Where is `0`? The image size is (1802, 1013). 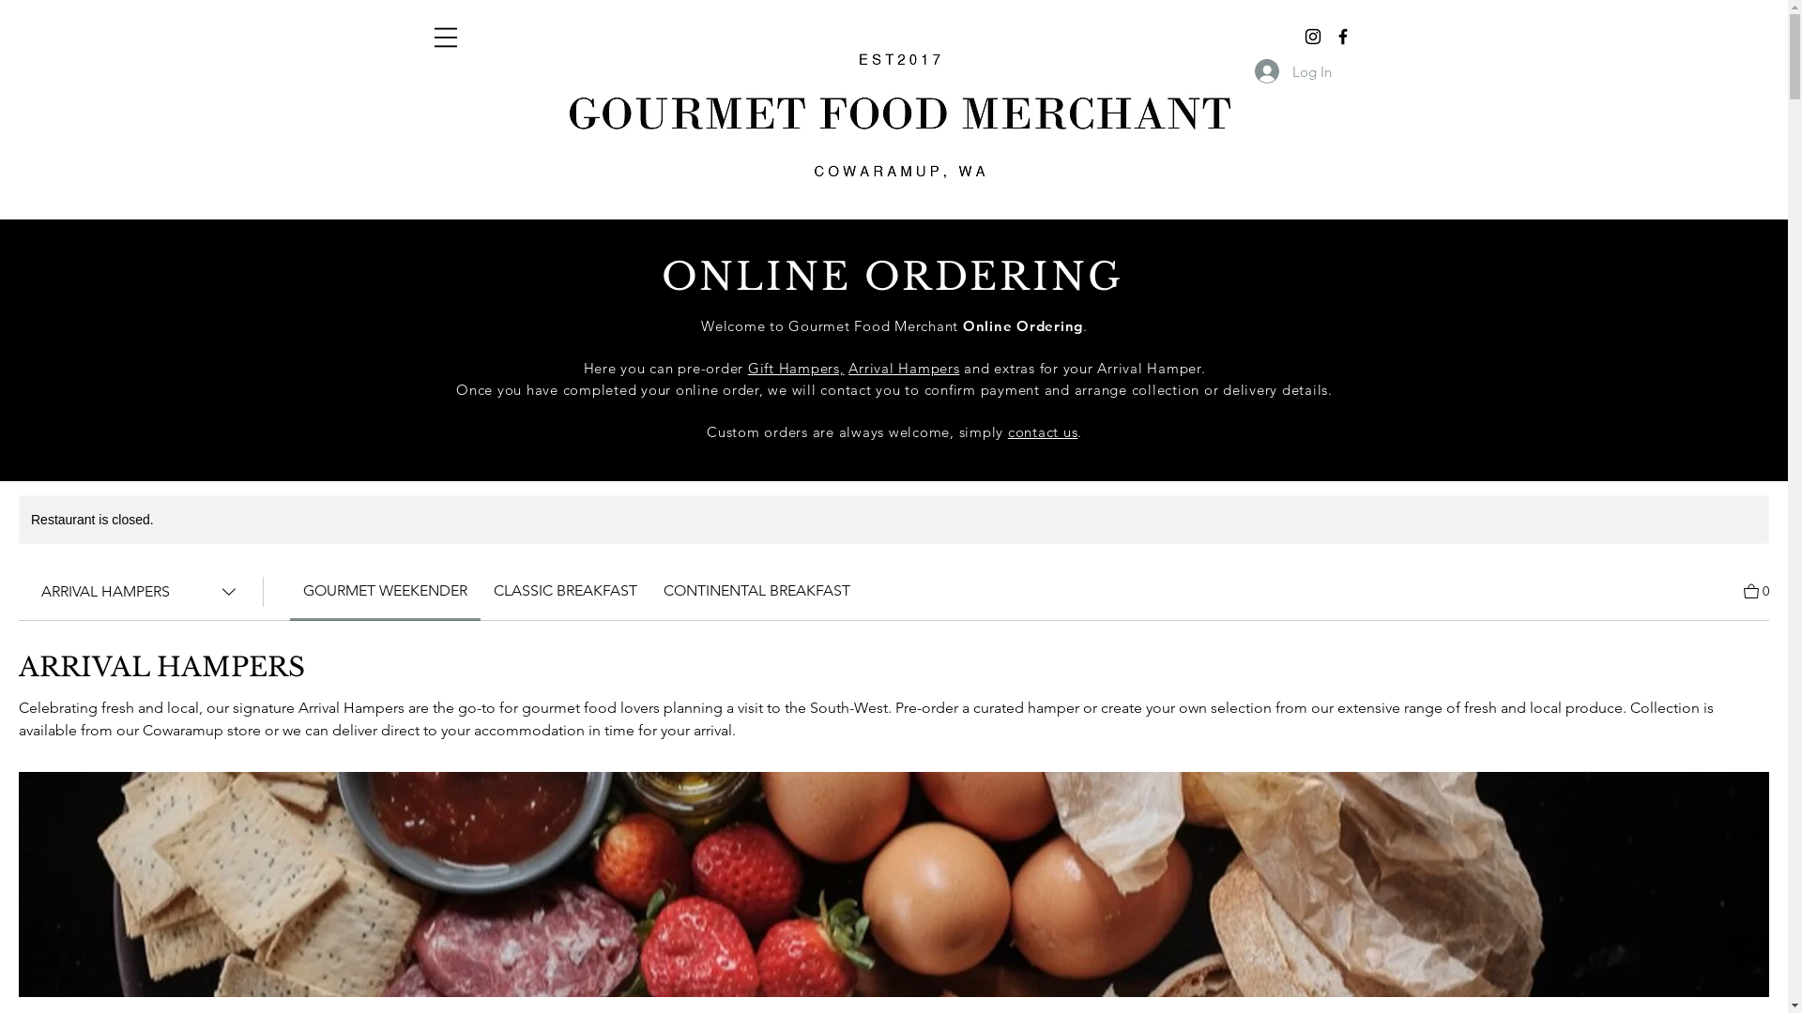
0 is located at coordinates (1757, 589).